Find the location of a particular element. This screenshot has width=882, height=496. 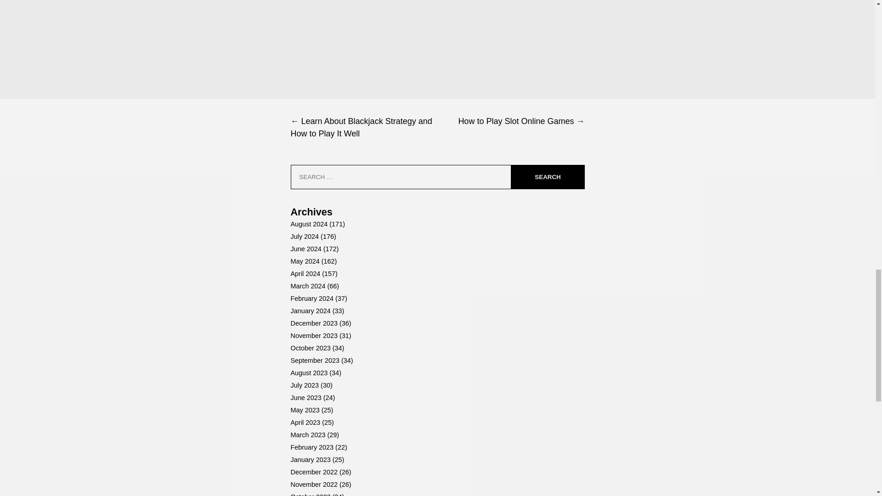

October 2023 is located at coordinates (310, 348).